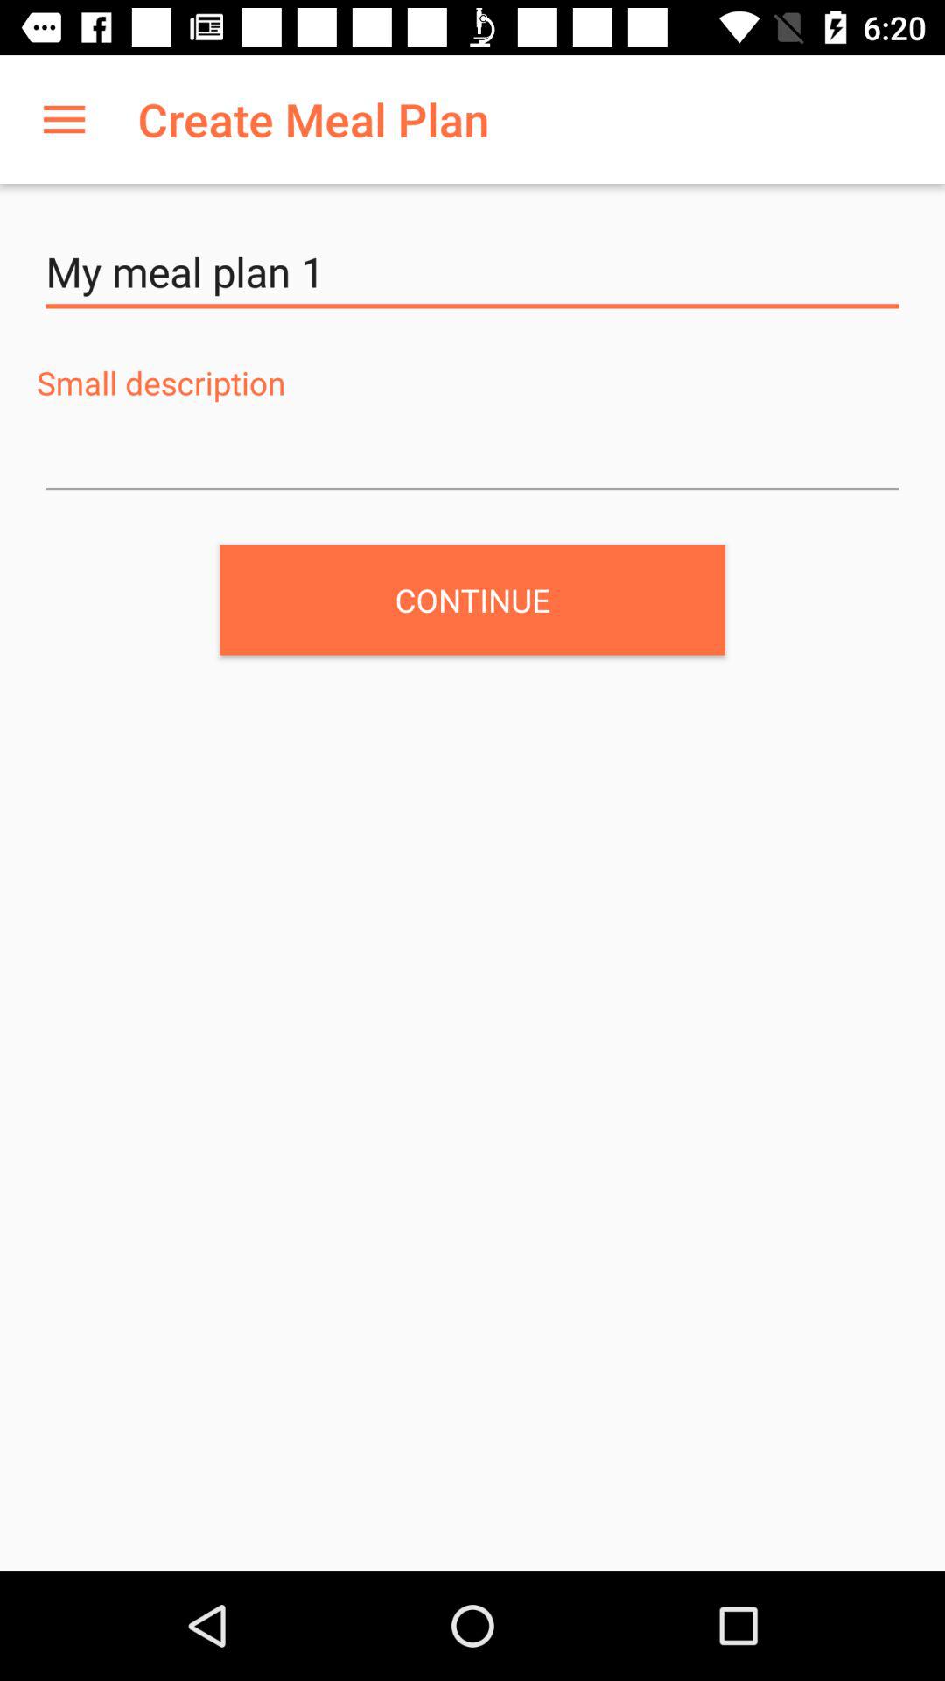 Image resolution: width=945 pixels, height=1681 pixels. I want to click on open the continue, so click(472, 600).